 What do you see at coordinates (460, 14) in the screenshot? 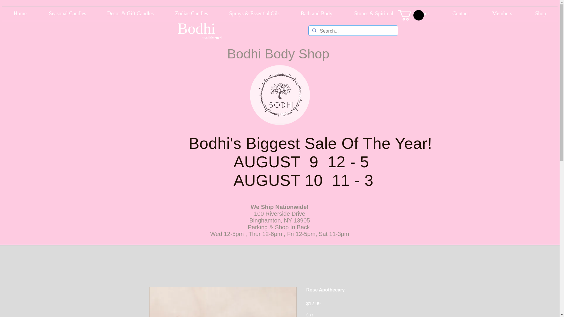
I see `Contact` at bounding box center [460, 14].